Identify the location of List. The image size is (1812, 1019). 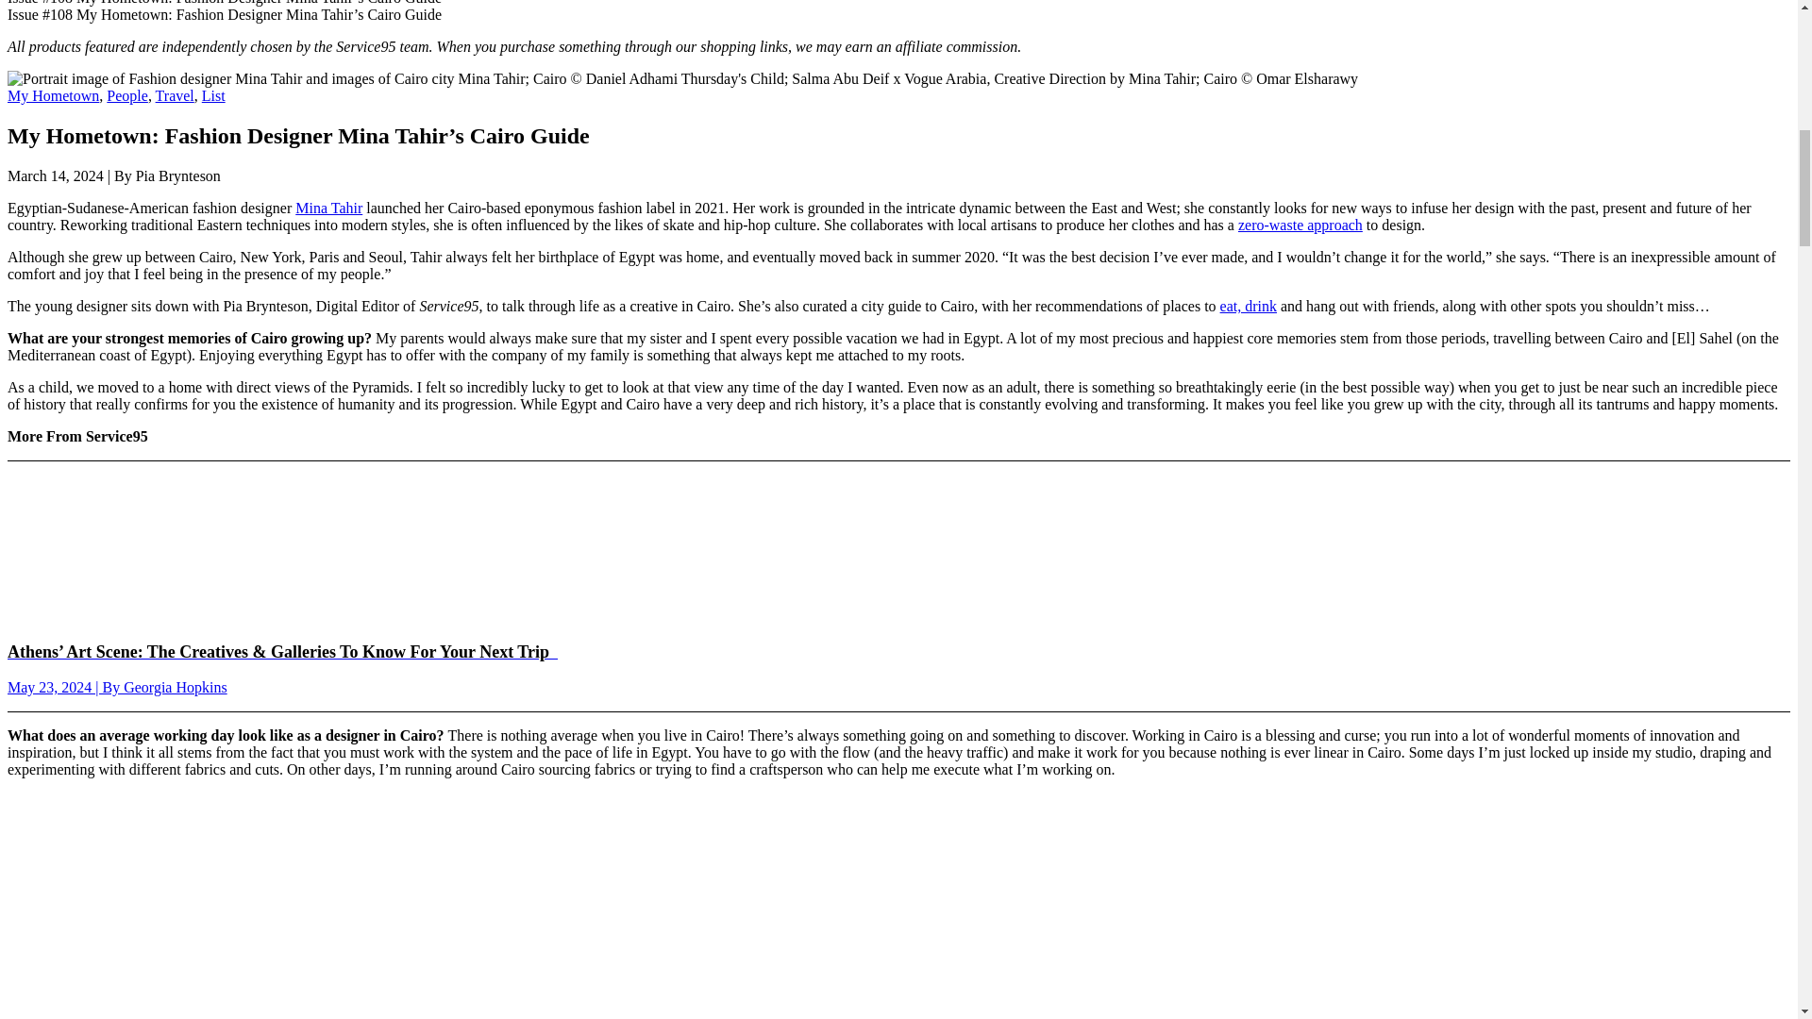
(213, 95).